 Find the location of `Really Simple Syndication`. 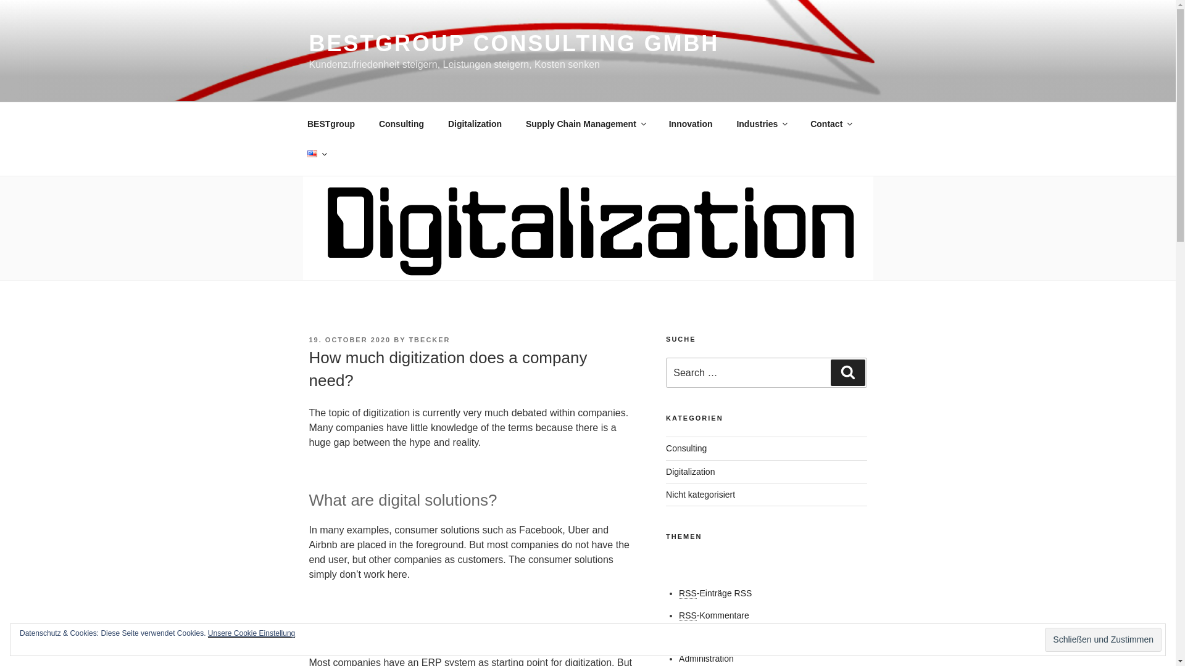

Really Simple Syndication is located at coordinates (688, 615).